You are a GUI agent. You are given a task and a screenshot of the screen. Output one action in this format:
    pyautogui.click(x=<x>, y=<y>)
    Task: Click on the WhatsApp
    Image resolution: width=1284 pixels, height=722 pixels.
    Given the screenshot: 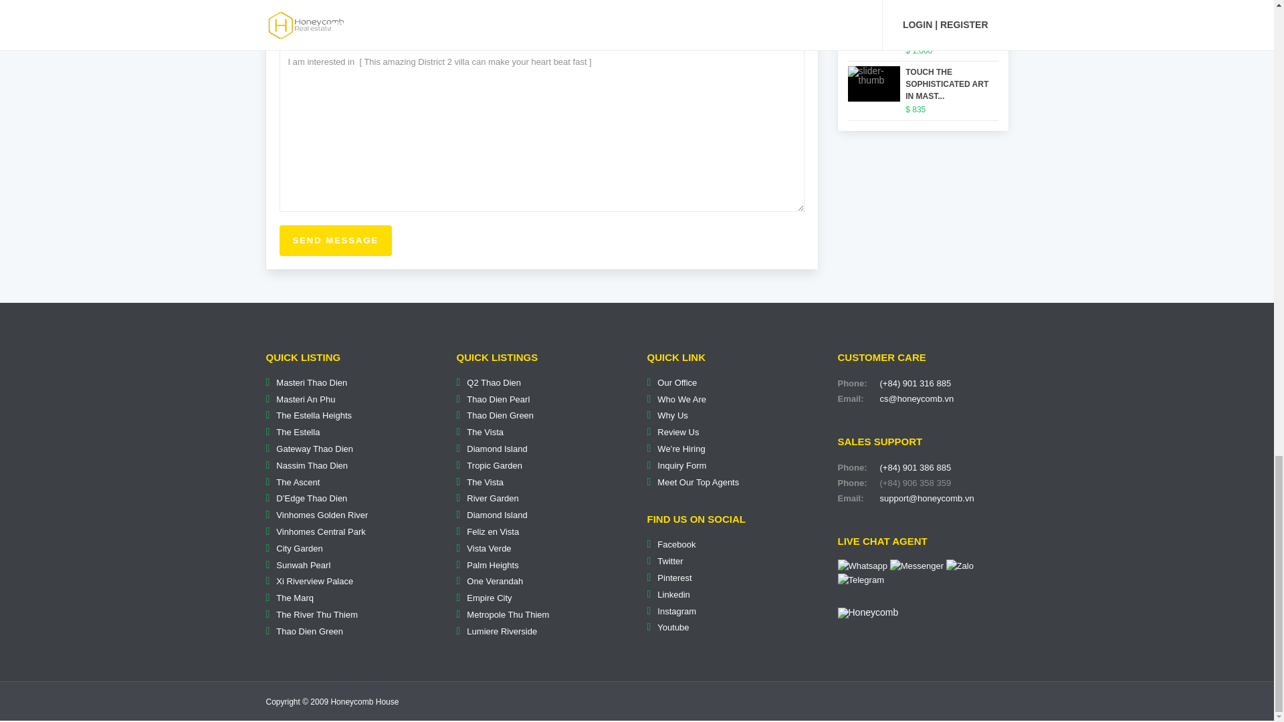 What is the action you would take?
    pyautogui.click(x=861, y=566)
    